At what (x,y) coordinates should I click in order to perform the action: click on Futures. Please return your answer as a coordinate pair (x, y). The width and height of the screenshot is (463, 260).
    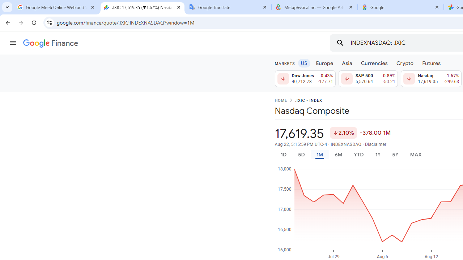
    Looking at the image, I should click on (431, 63).